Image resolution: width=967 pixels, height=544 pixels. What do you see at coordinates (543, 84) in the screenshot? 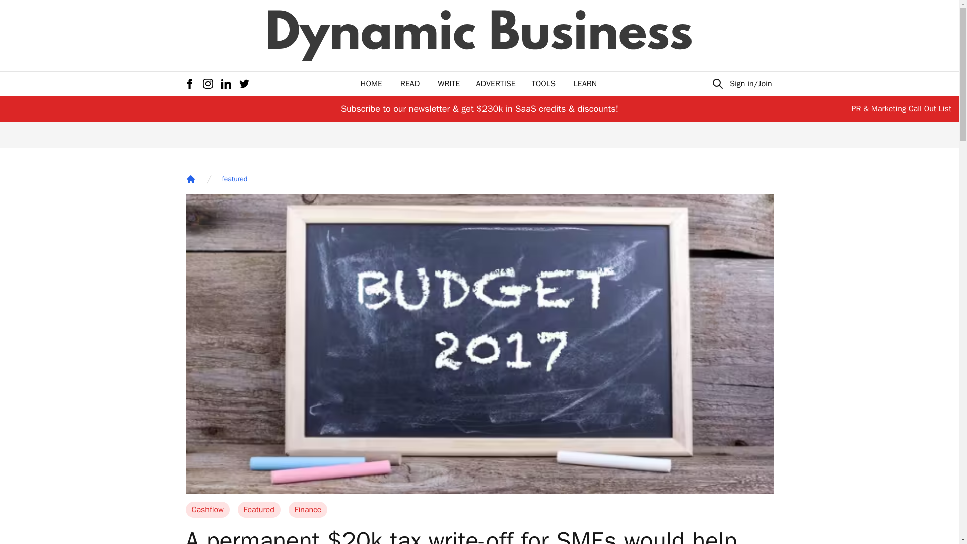
I see `TOOLS` at bounding box center [543, 84].